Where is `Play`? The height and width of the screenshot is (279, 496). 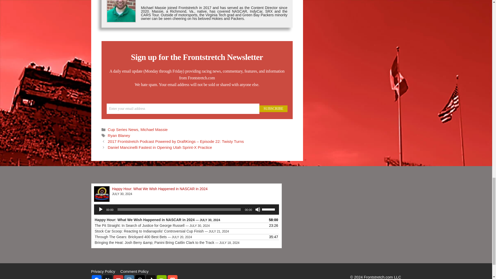
Play is located at coordinates (101, 209).